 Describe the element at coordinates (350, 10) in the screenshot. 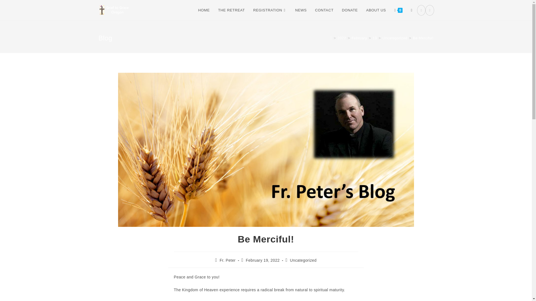

I see `DONATE` at that location.